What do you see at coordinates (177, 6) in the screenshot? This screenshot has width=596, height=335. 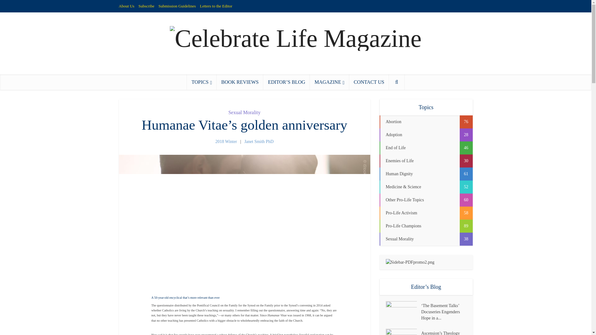 I see `Submission Guidelines` at bounding box center [177, 6].